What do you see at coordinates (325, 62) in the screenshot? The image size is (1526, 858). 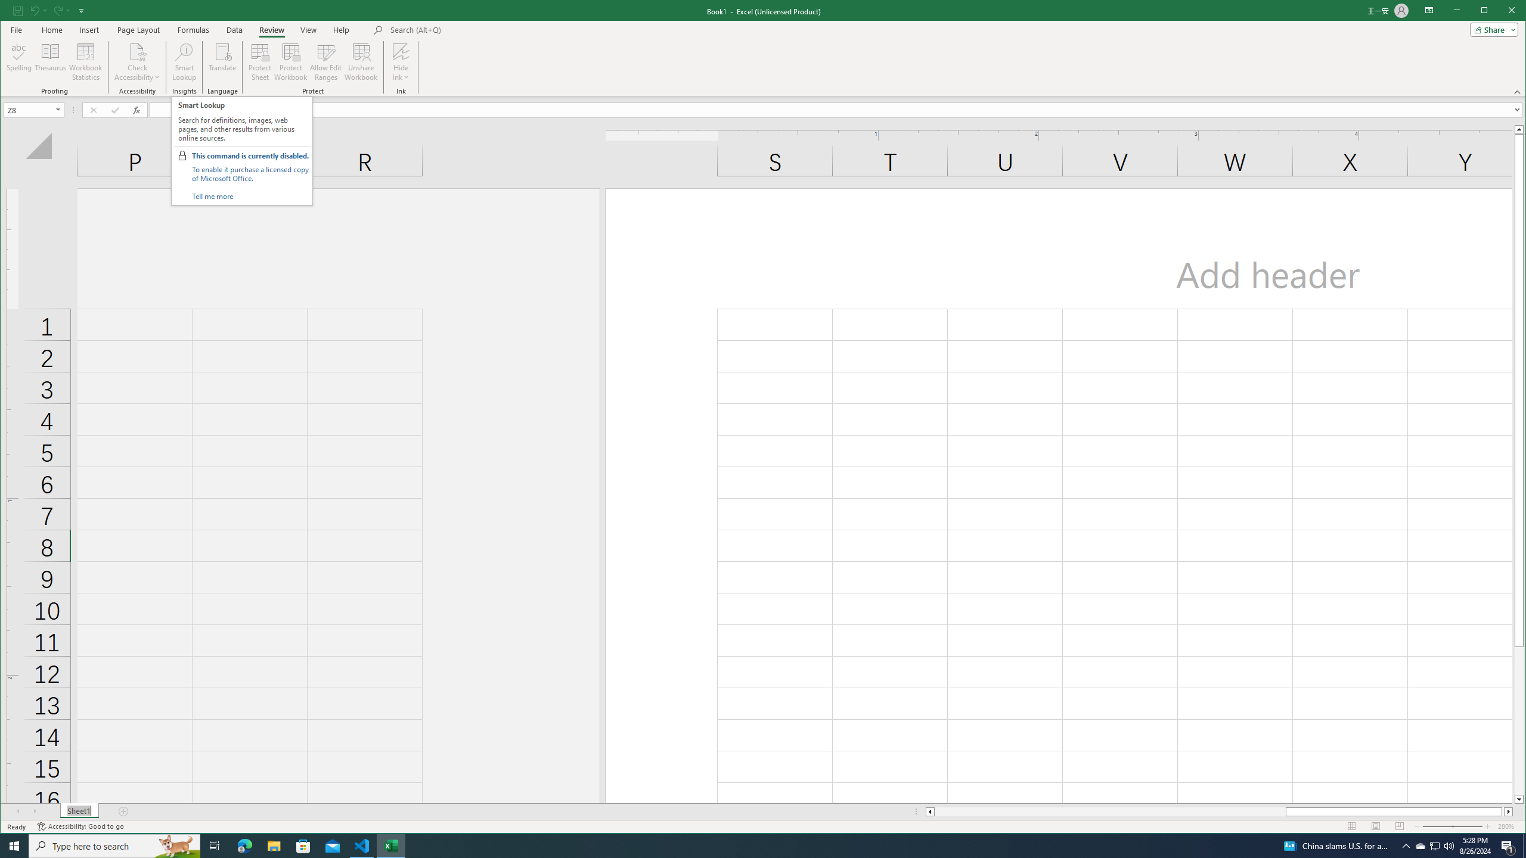 I see `Line down` at bounding box center [325, 62].